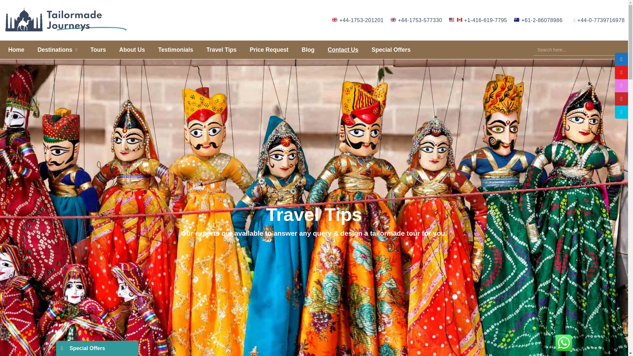  What do you see at coordinates (308, 49) in the screenshot?
I see `Blog` at bounding box center [308, 49].